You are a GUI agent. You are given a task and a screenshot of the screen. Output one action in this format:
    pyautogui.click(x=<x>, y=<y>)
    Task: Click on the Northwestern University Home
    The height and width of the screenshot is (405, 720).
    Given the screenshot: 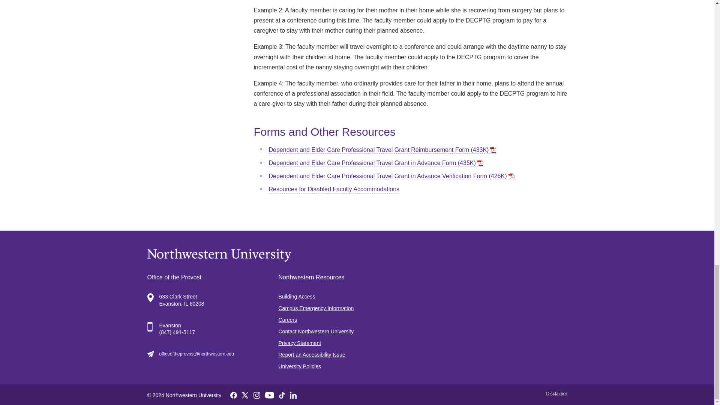 What is the action you would take?
    pyautogui.click(x=357, y=255)
    